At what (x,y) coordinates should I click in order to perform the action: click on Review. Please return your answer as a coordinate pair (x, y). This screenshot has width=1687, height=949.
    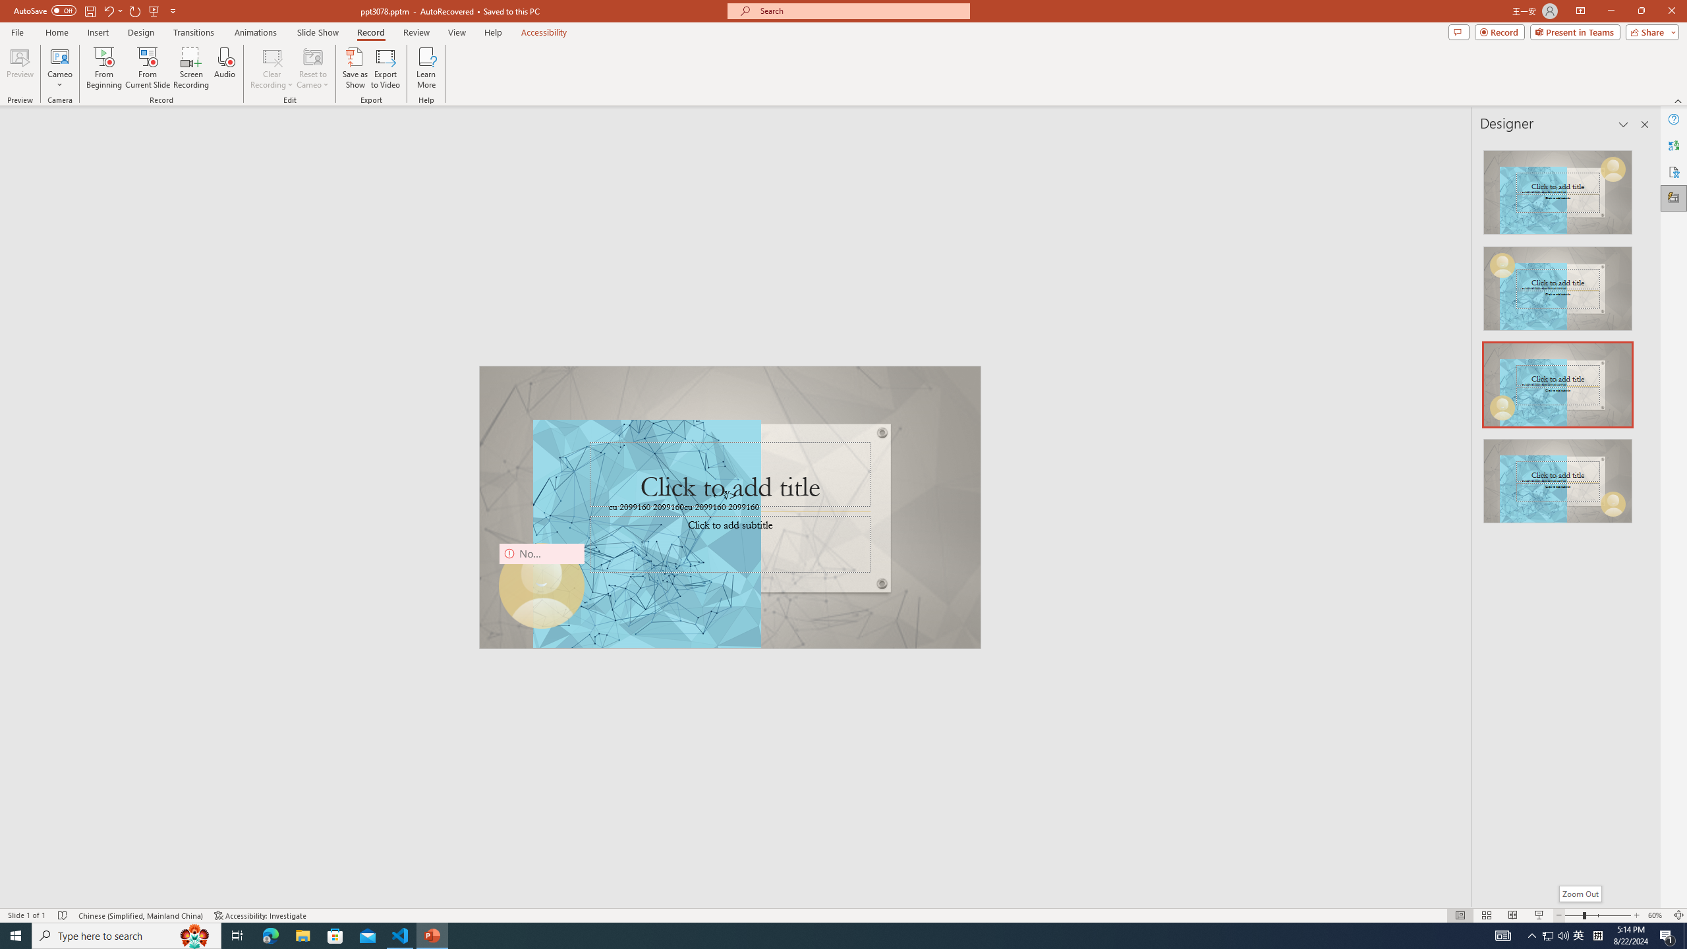
    Looking at the image, I should click on (416, 32).